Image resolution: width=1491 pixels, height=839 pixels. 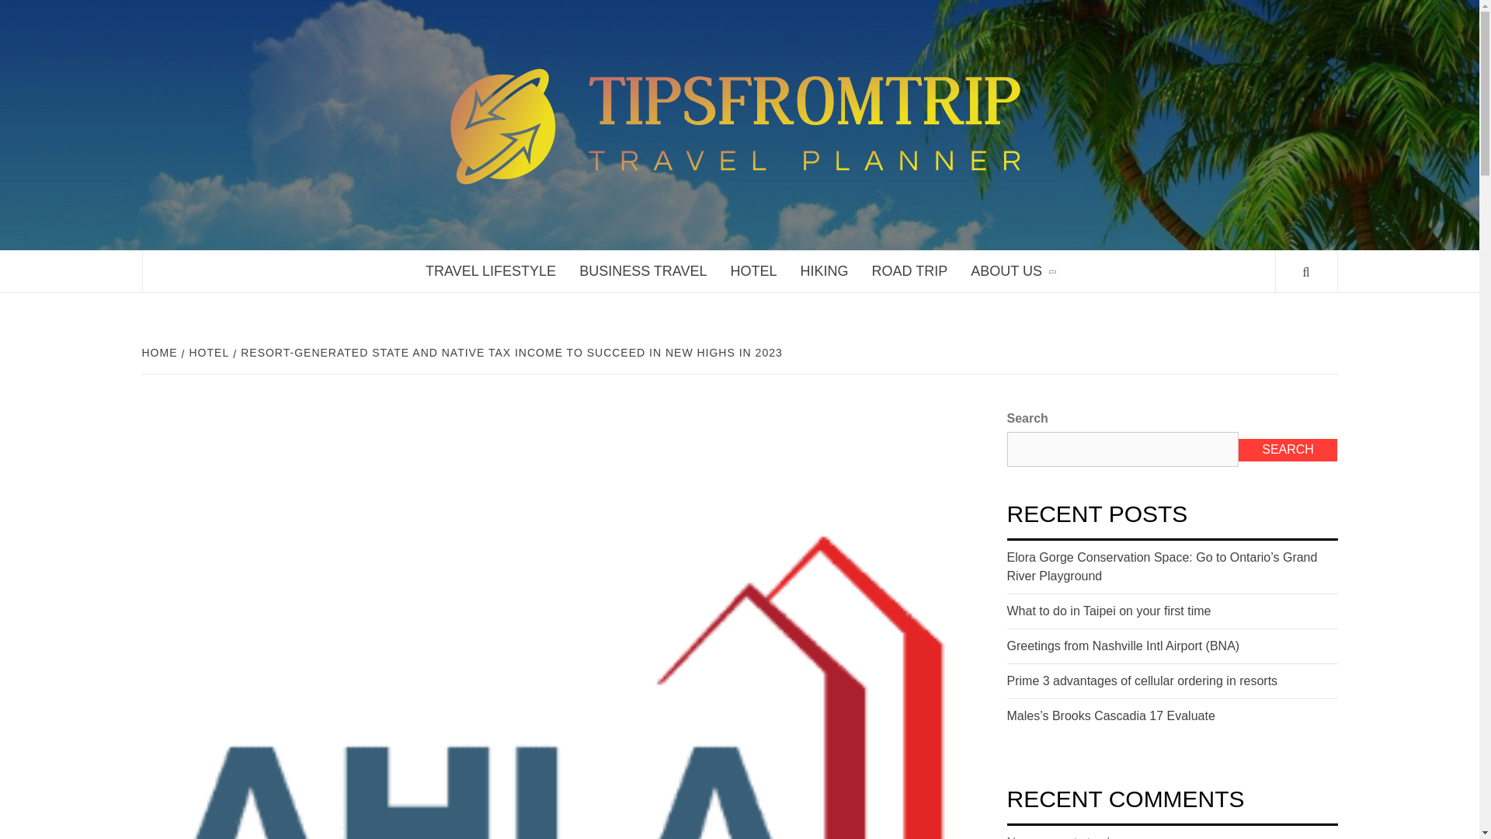 What do you see at coordinates (824, 270) in the screenshot?
I see `HIKING` at bounding box center [824, 270].